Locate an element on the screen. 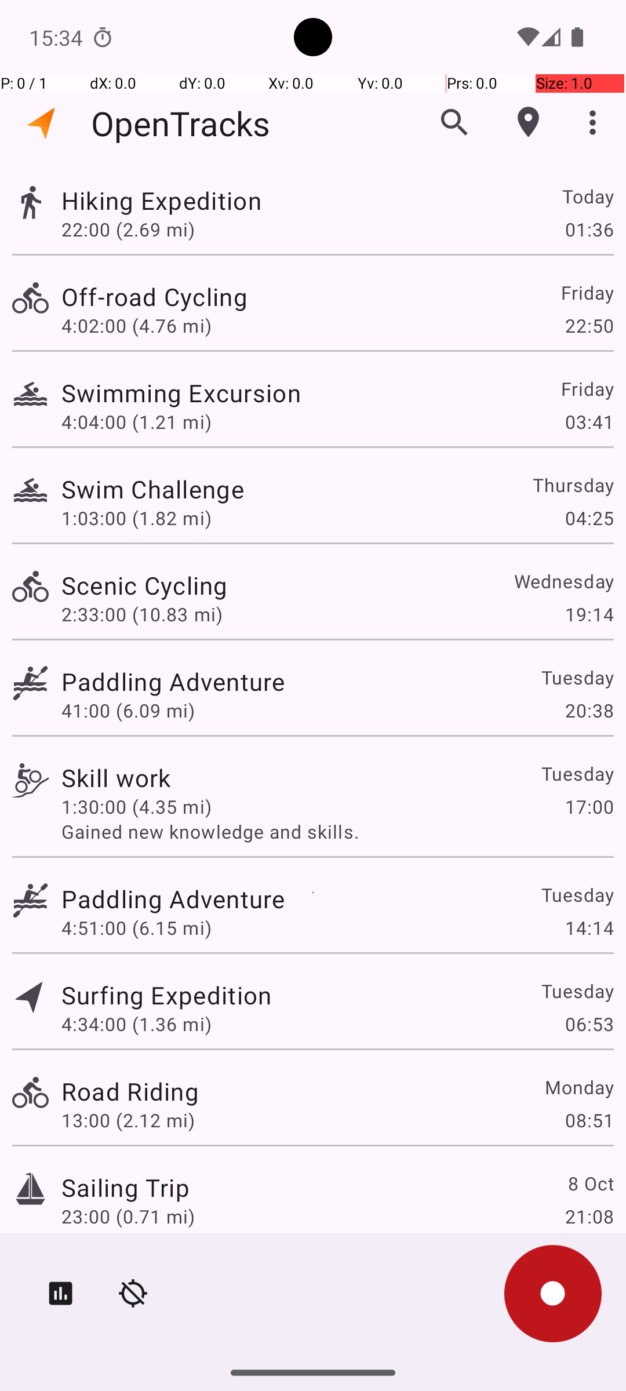 This screenshot has width=626, height=1391. 4:34:00 (1.36 mi) is located at coordinates (137, 1024).